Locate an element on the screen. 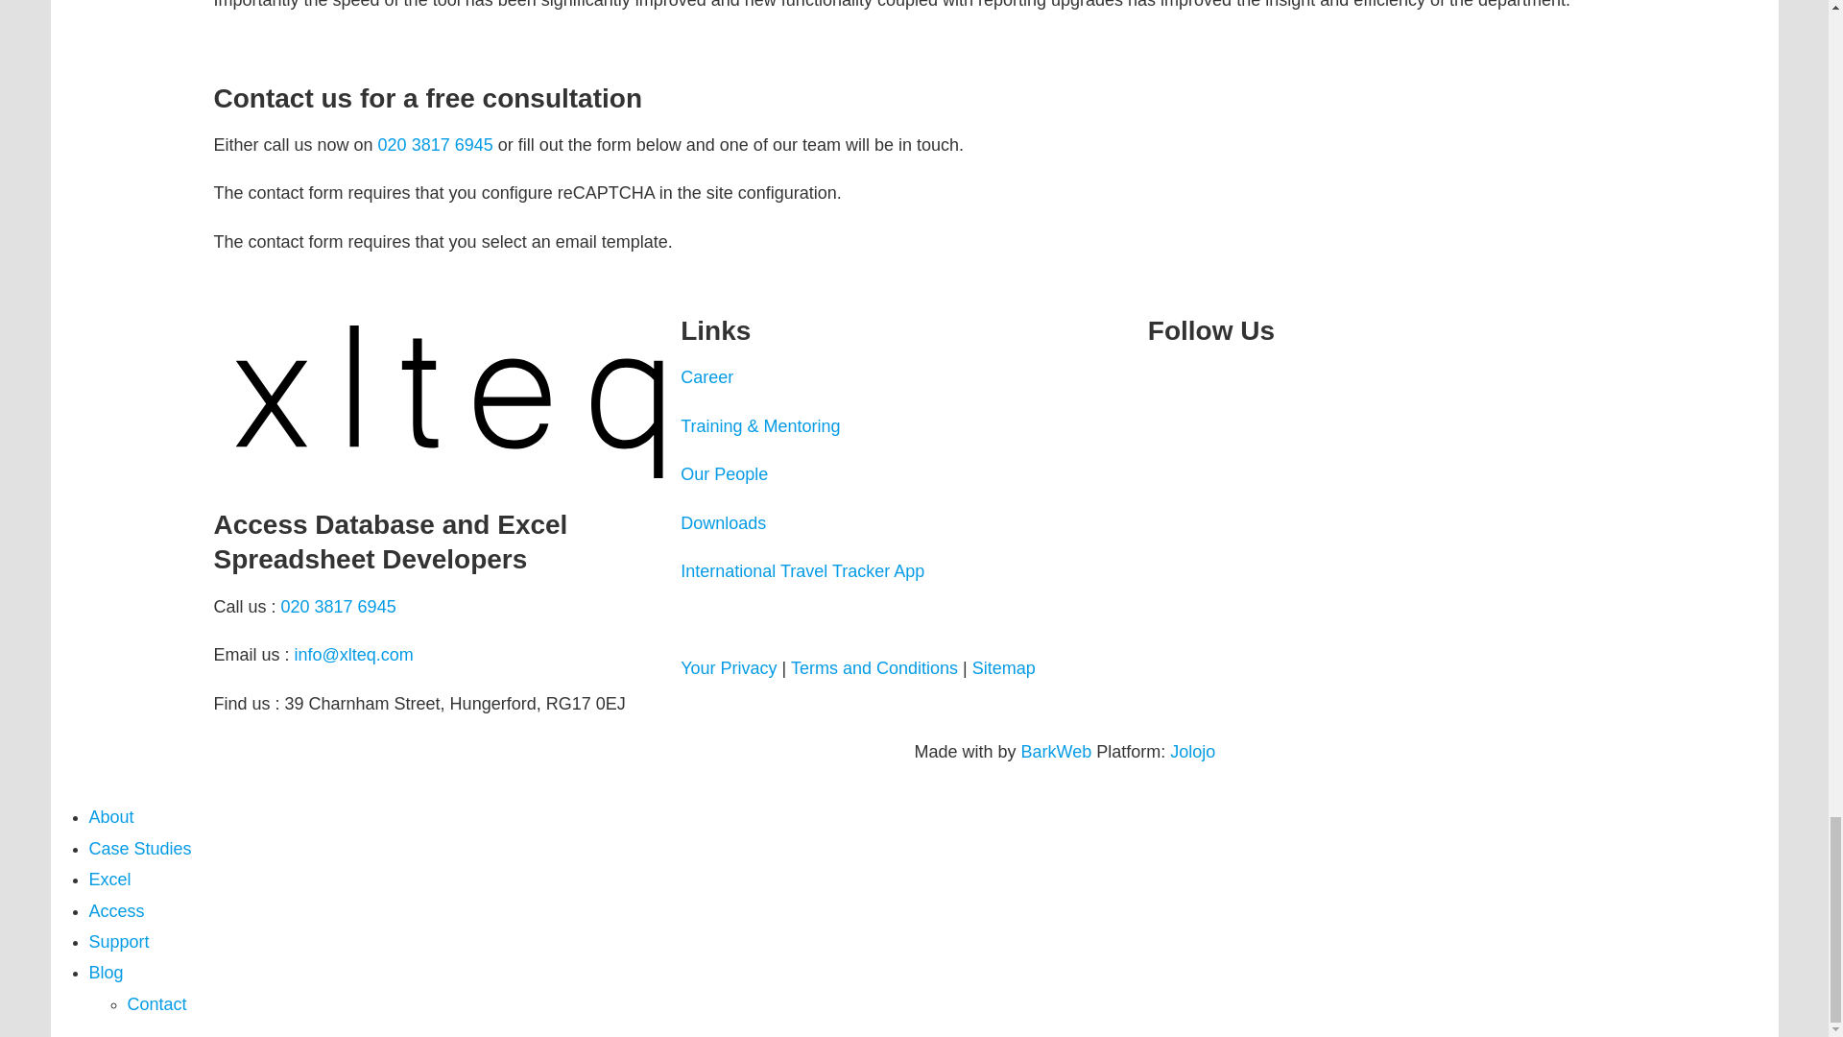 This screenshot has width=1843, height=1037. 020 3817 6945 is located at coordinates (338, 607).